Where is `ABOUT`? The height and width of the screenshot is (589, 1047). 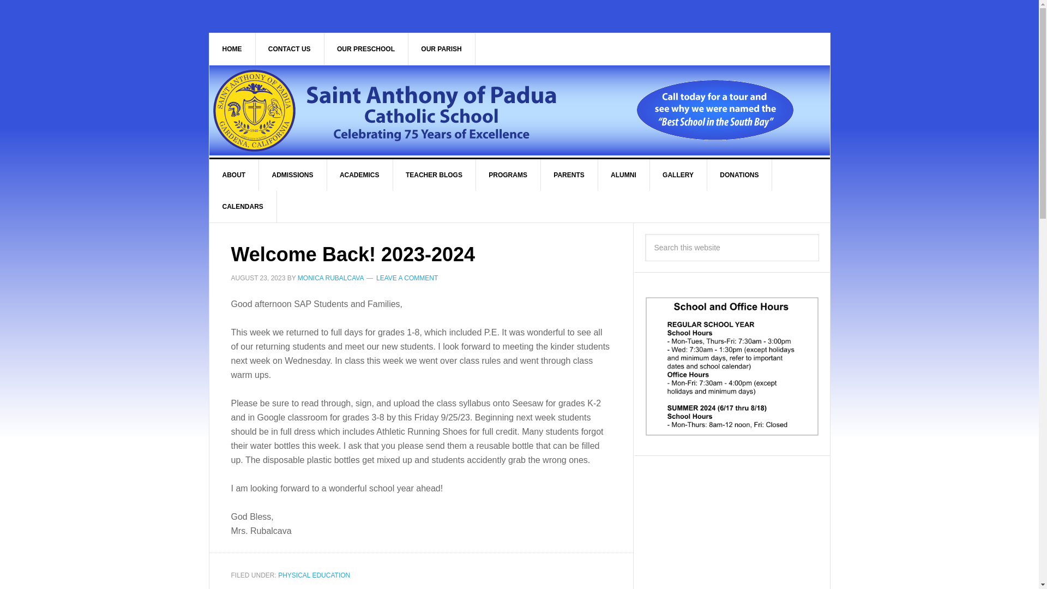 ABOUT is located at coordinates (234, 175).